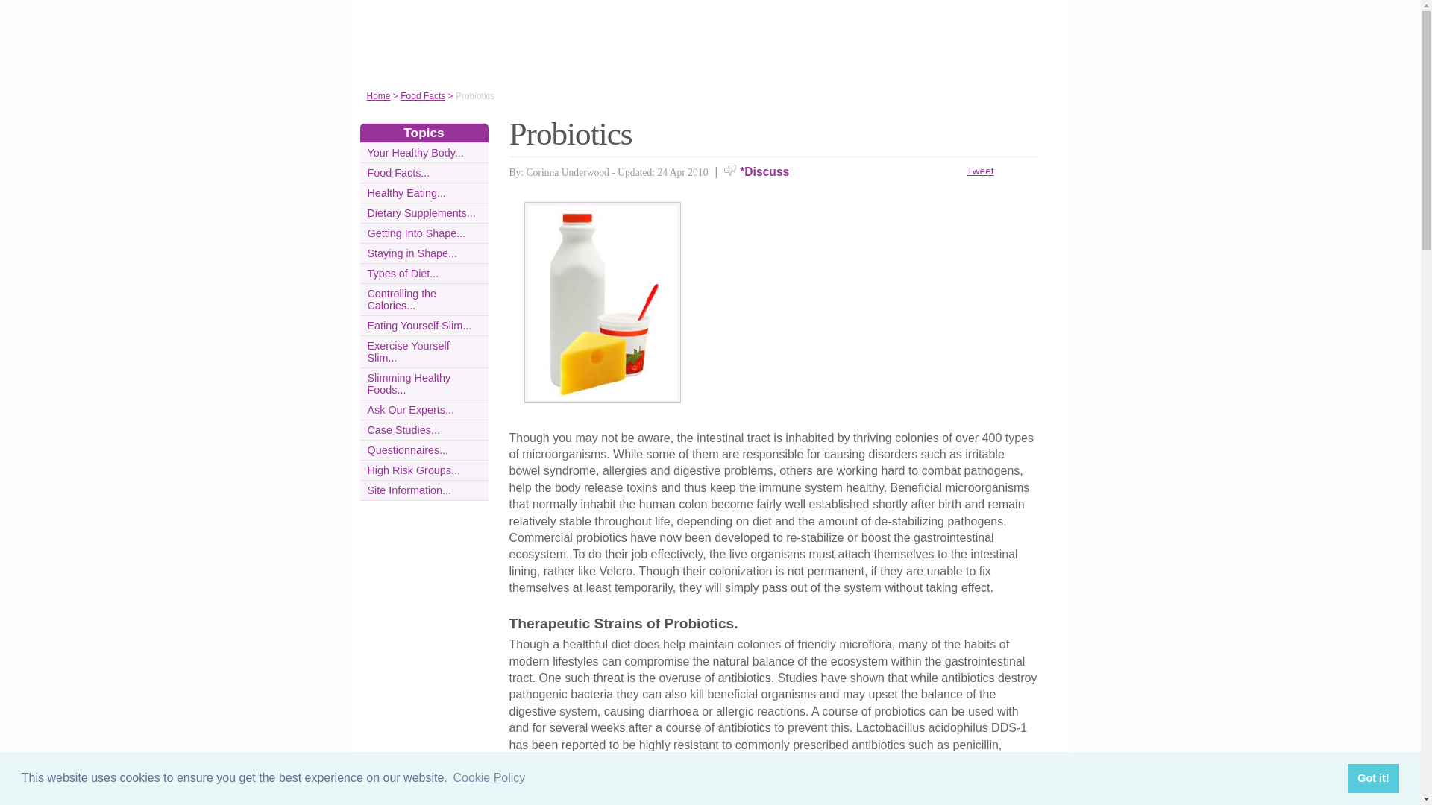  Describe the element at coordinates (402, 273) in the screenshot. I see `Types of Diet...` at that location.